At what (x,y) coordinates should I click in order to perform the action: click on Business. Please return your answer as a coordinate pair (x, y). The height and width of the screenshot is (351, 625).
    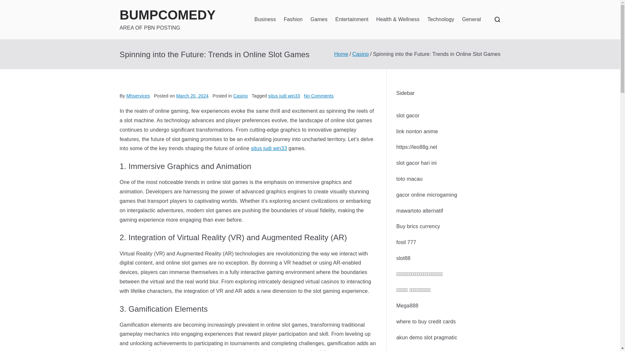
    Looking at the image, I should click on (265, 19).